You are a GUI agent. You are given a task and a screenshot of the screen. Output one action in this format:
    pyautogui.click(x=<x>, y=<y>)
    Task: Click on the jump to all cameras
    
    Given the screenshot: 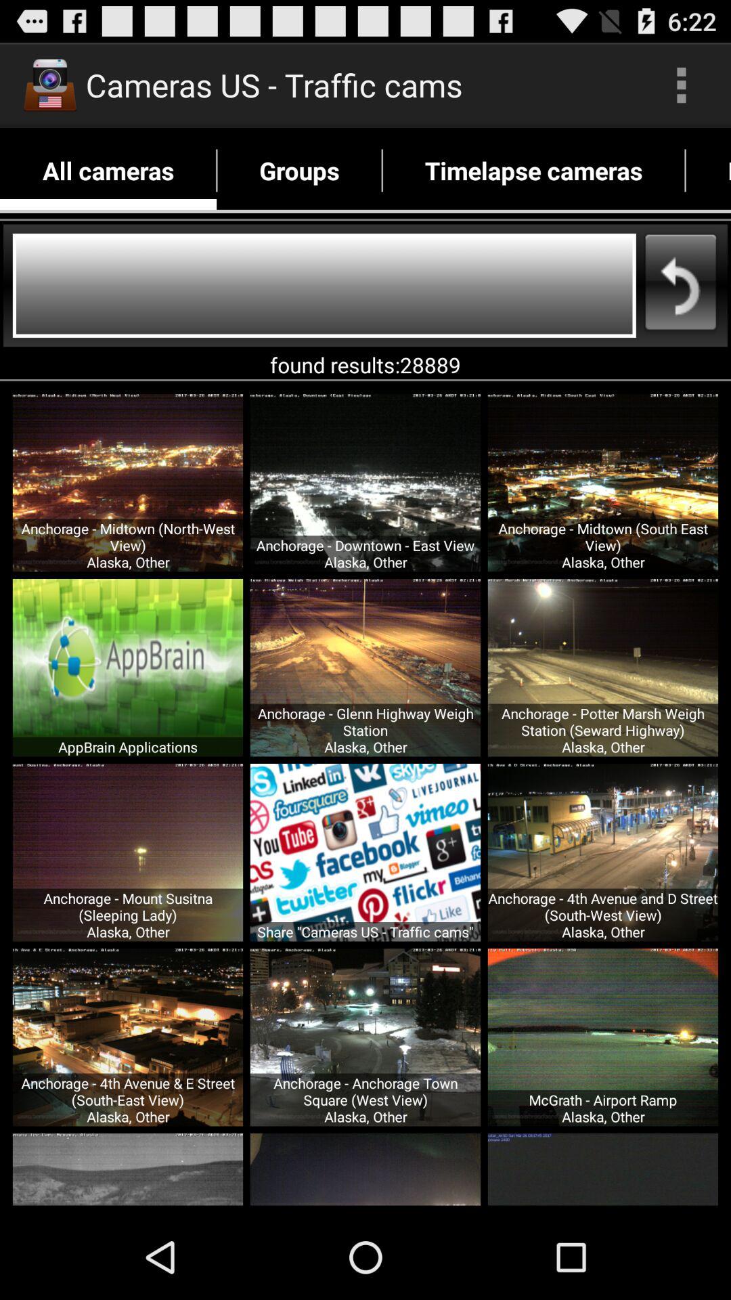 What is the action you would take?
    pyautogui.click(x=108, y=171)
    